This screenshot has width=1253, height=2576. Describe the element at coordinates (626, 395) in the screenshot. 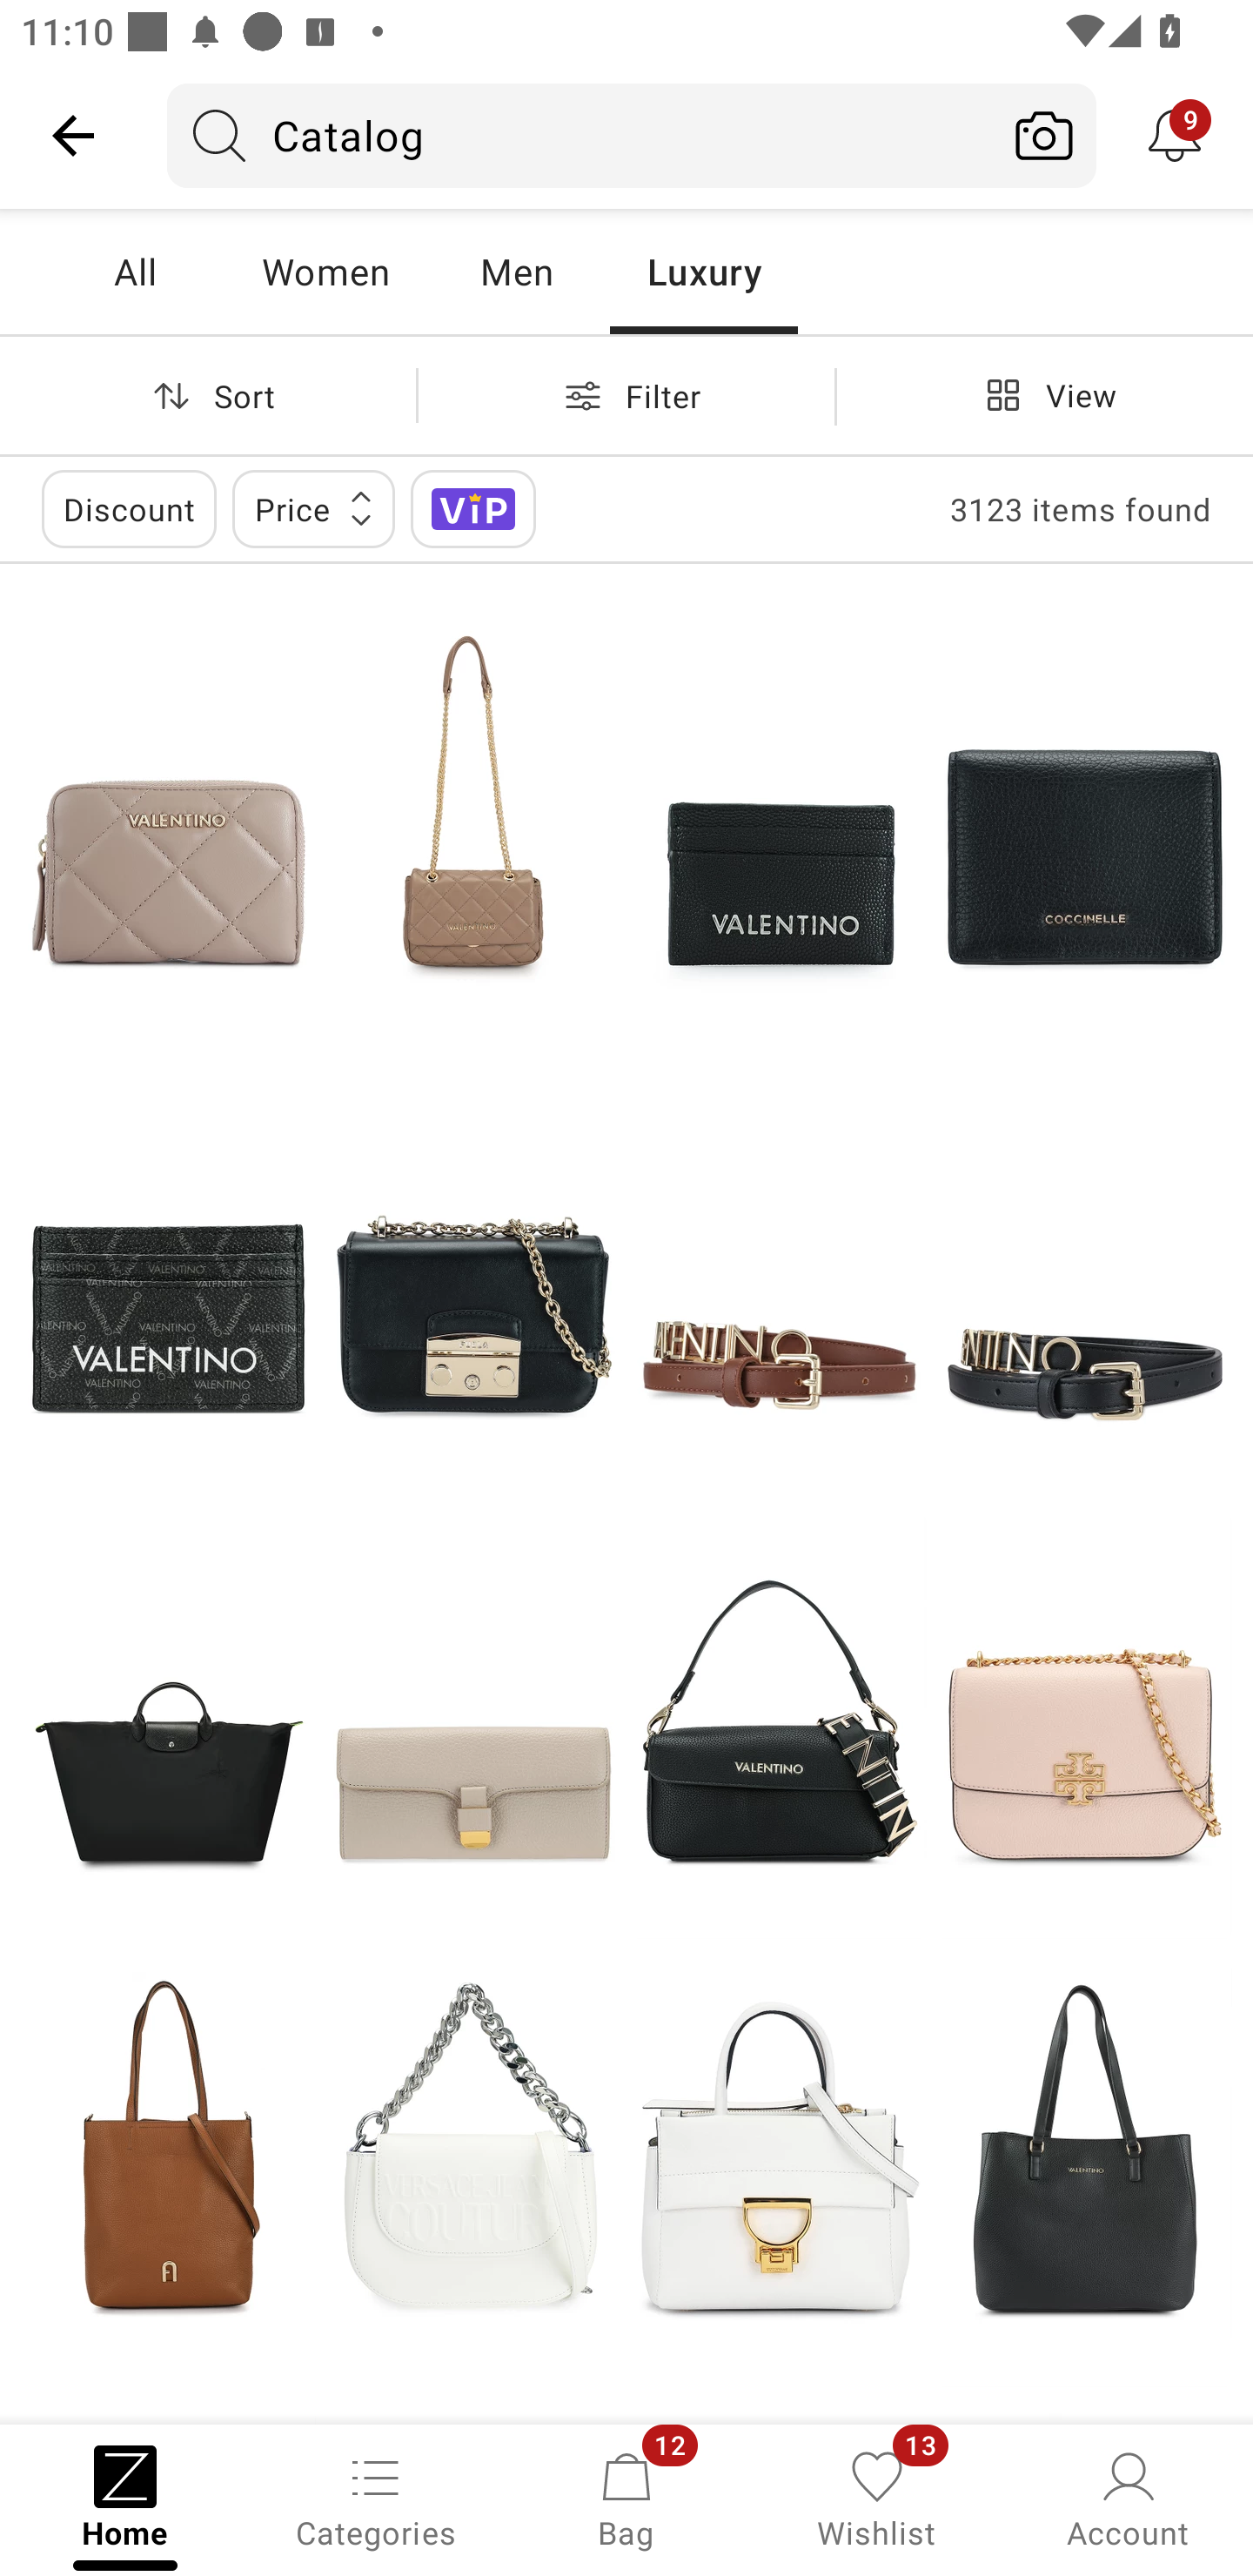

I see `Filter` at that location.